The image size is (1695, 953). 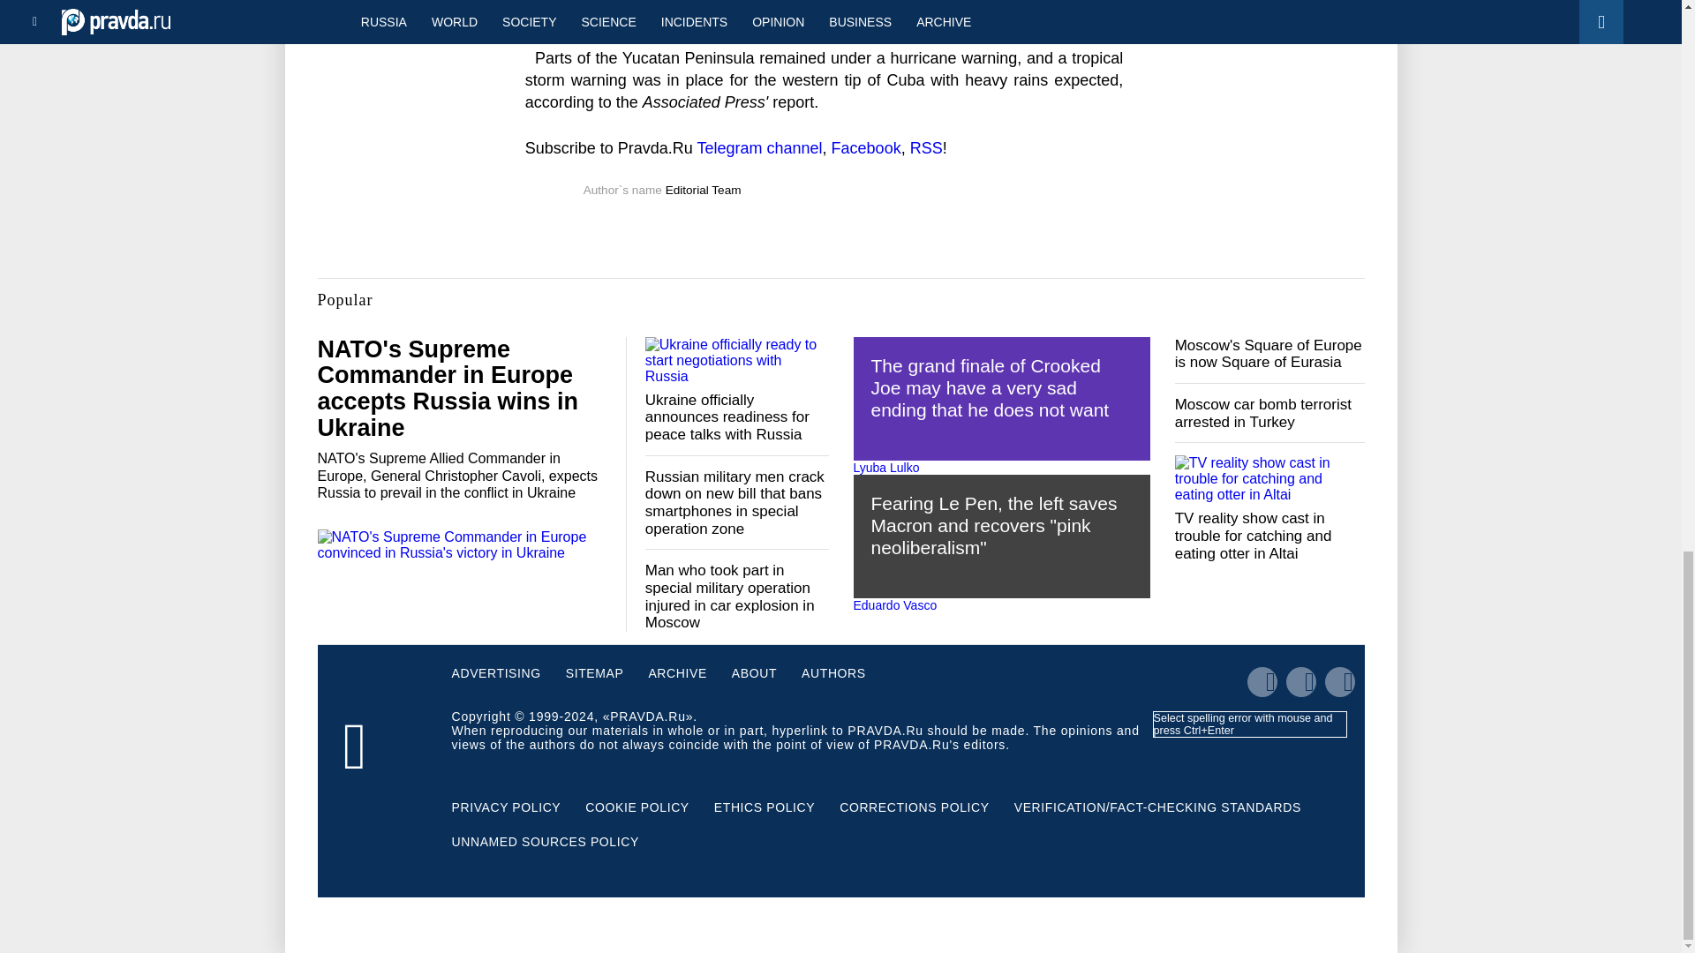 What do you see at coordinates (759, 148) in the screenshot?
I see `Telegram channel` at bounding box center [759, 148].